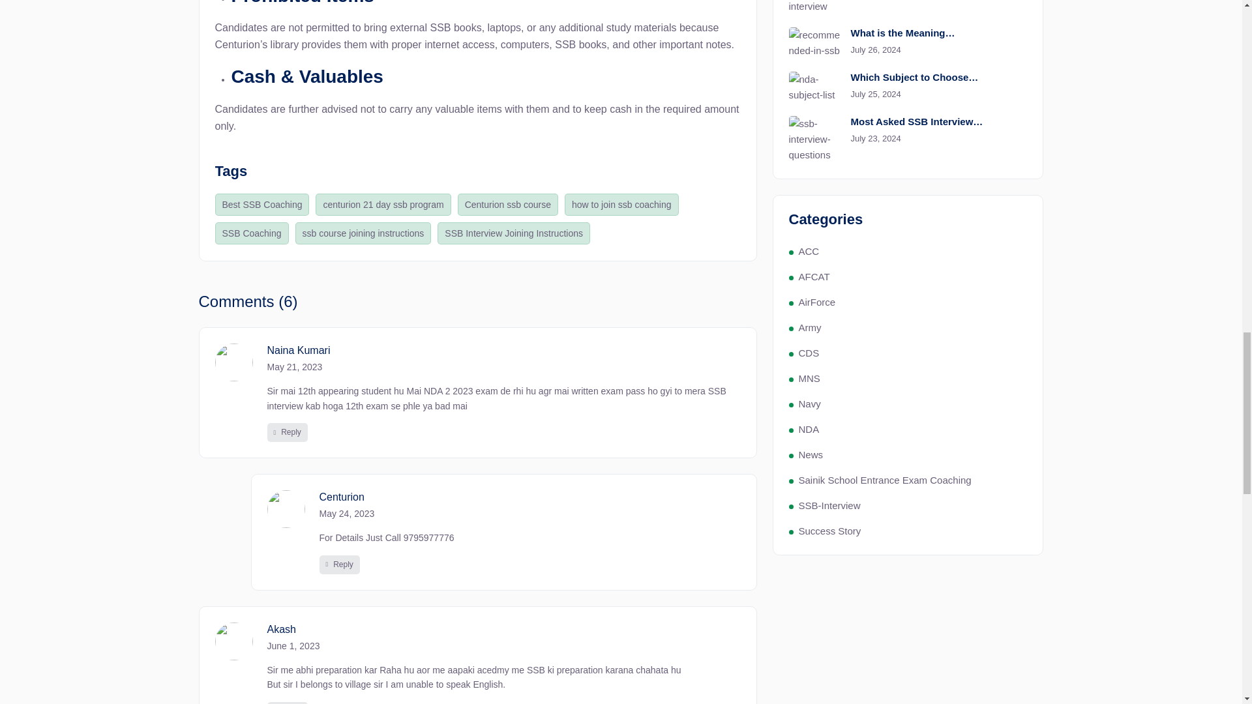  I want to click on Centurion ssb course, so click(508, 205).